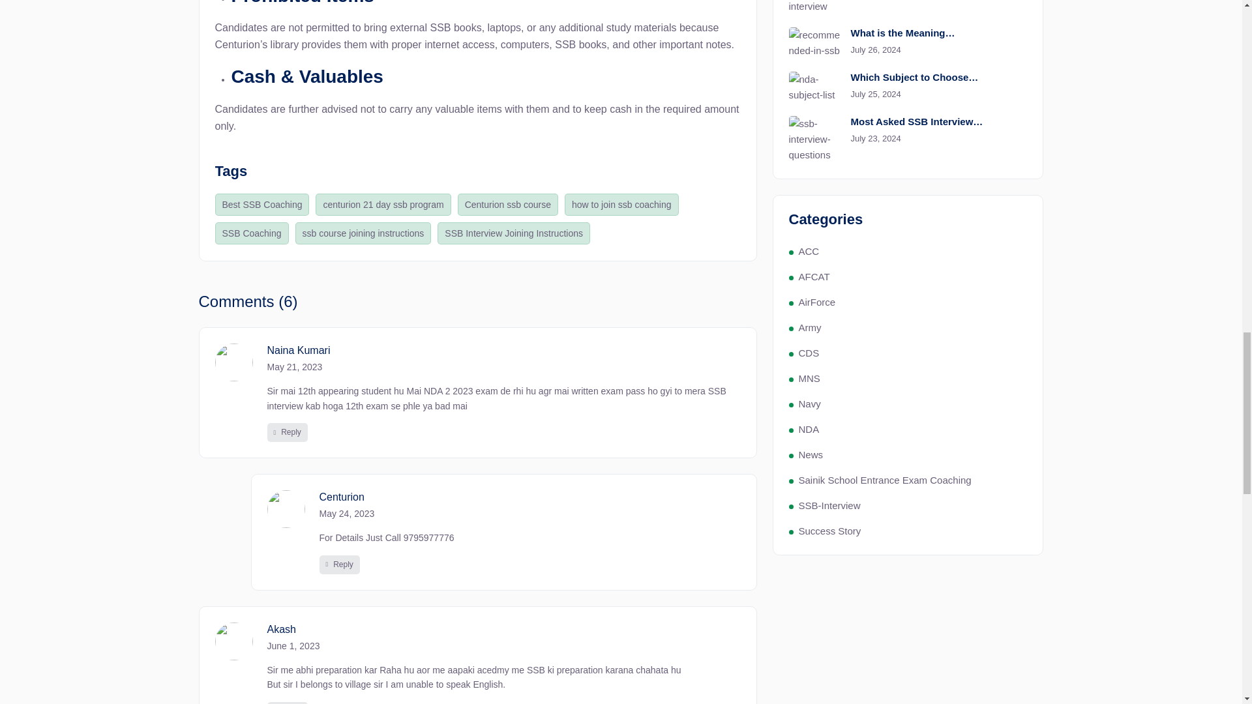  I want to click on Centurion ssb course, so click(508, 205).